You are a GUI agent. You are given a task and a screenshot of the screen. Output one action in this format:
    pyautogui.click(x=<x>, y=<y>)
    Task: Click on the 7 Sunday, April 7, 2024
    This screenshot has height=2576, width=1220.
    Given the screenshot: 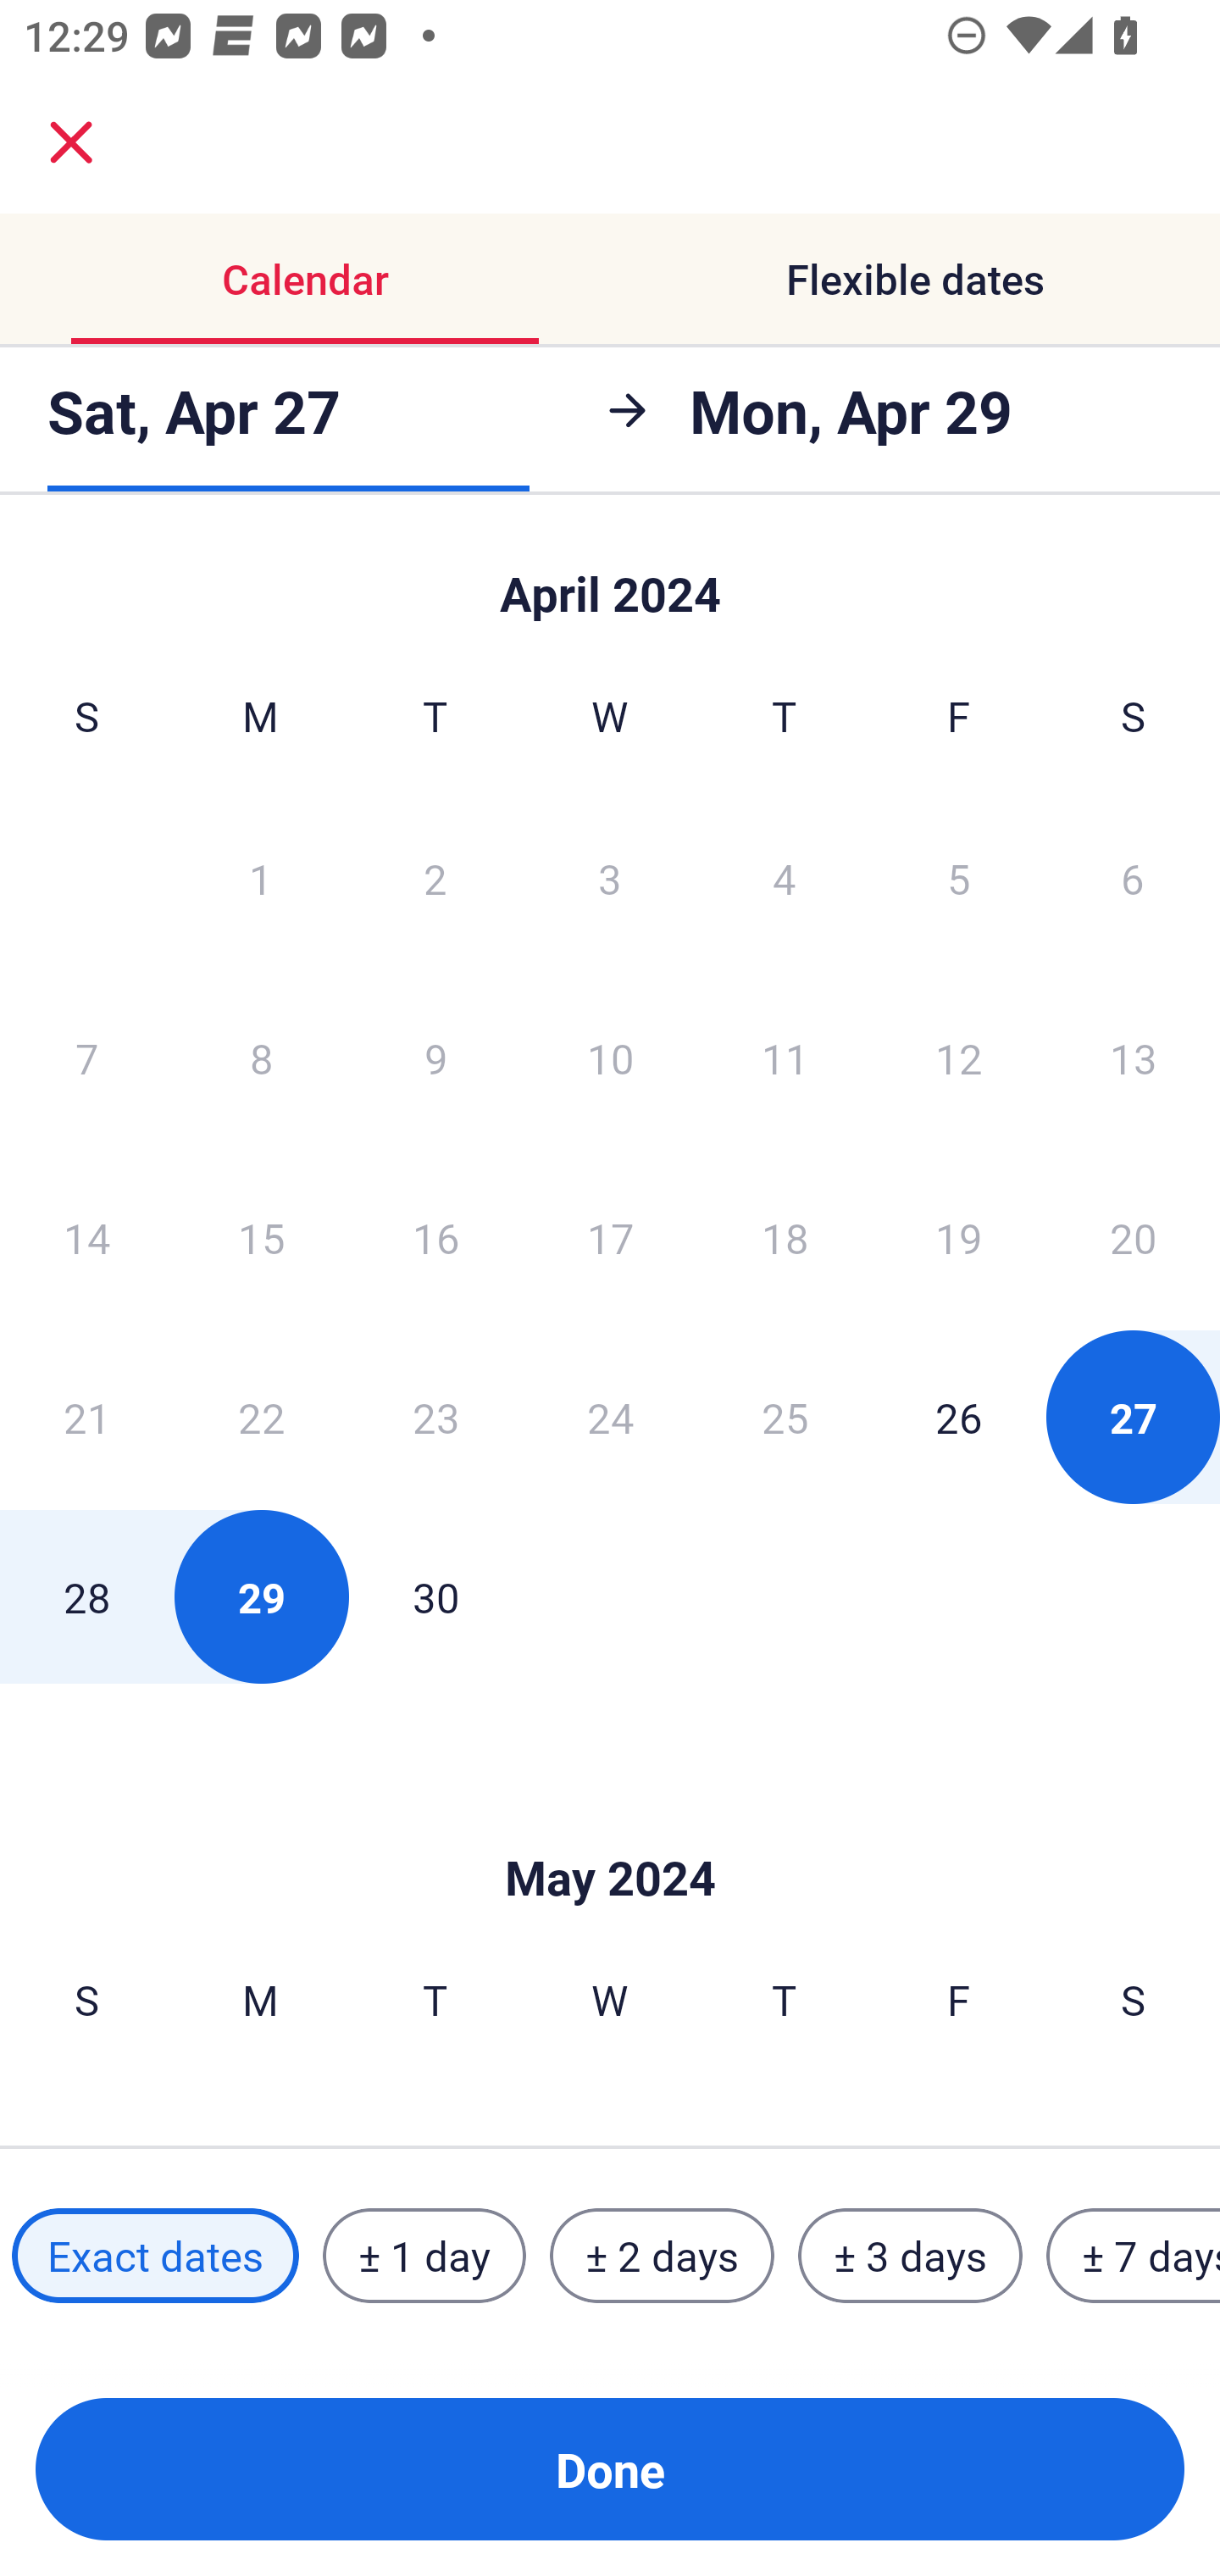 What is the action you would take?
    pyautogui.click(x=86, y=1058)
    